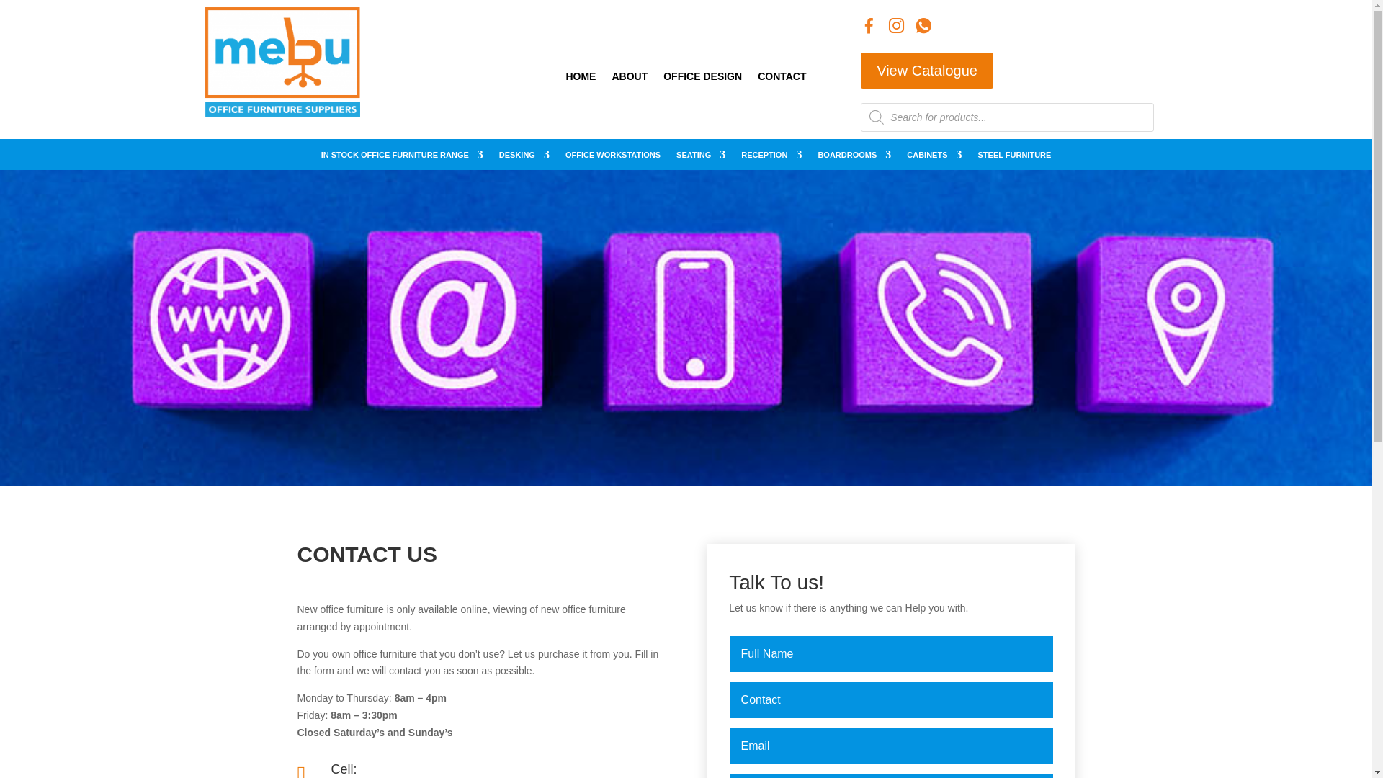 This screenshot has width=1383, height=778. What do you see at coordinates (892, 654) in the screenshot?
I see `Only letters allowed.` at bounding box center [892, 654].